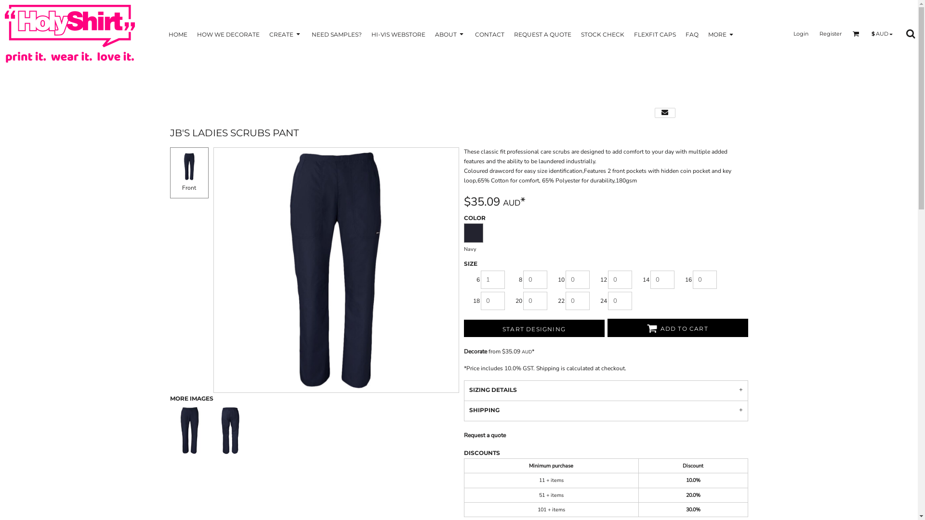 Image resolution: width=925 pixels, height=520 pixels. I want to click on CREATE, so click(285, 34).